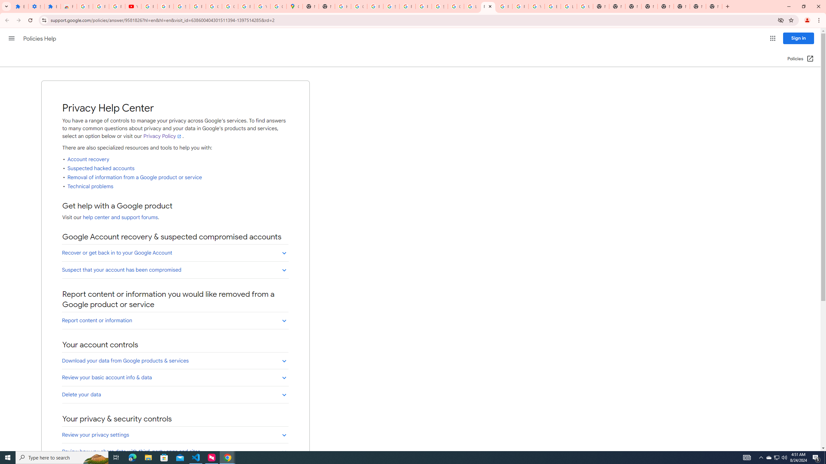 This screenshot has height=464, width=826. I want to click on Report content or information, so click(175, 320).